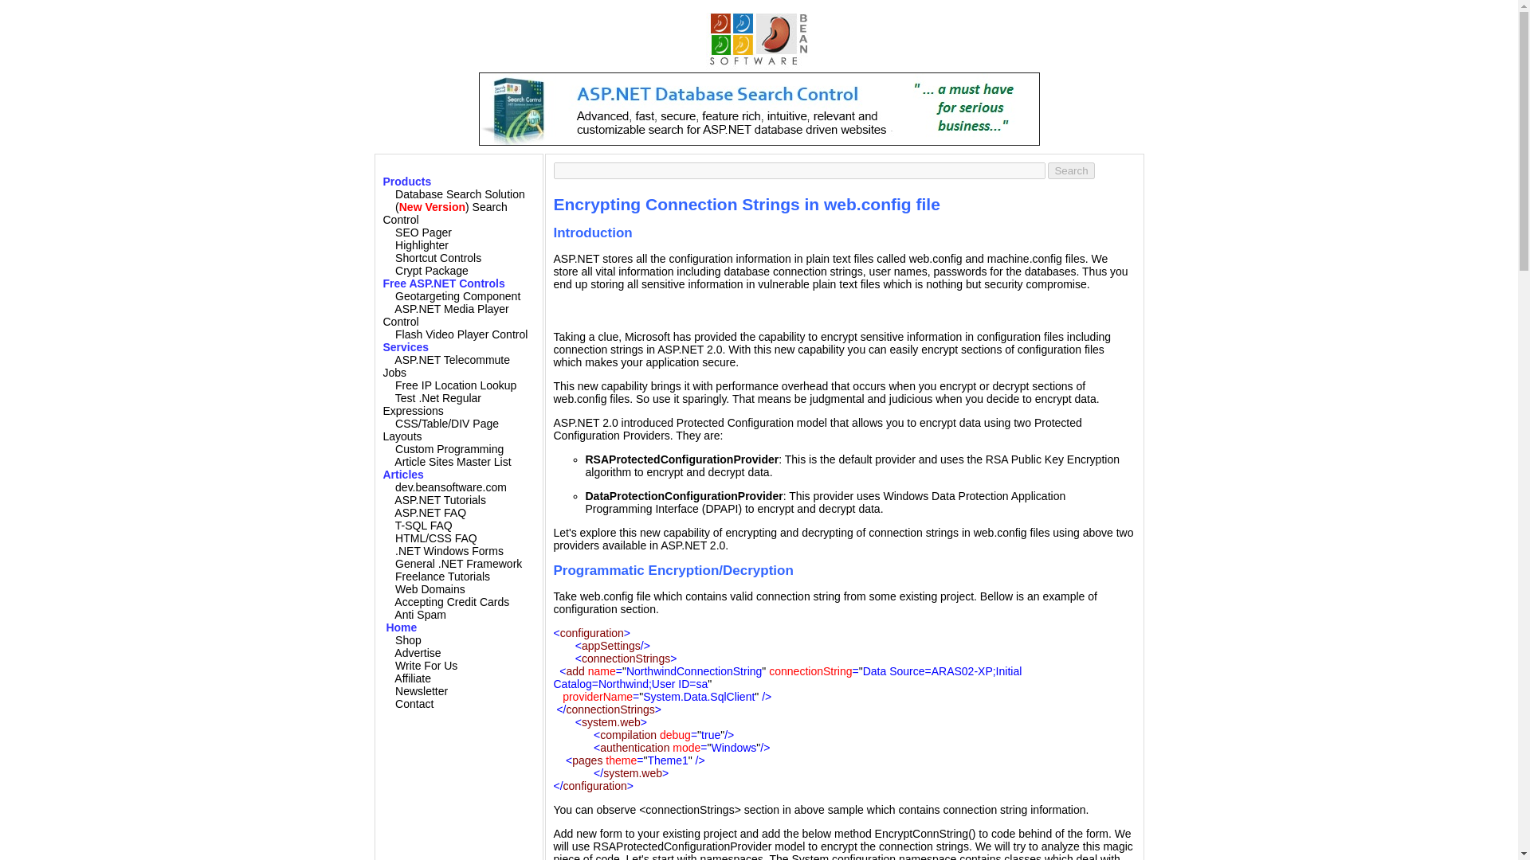 This screenshot has height=860, width=1530. Describe the element at coordinates (431, 270) in the screenshot. I see `Crypt Package` at that location.